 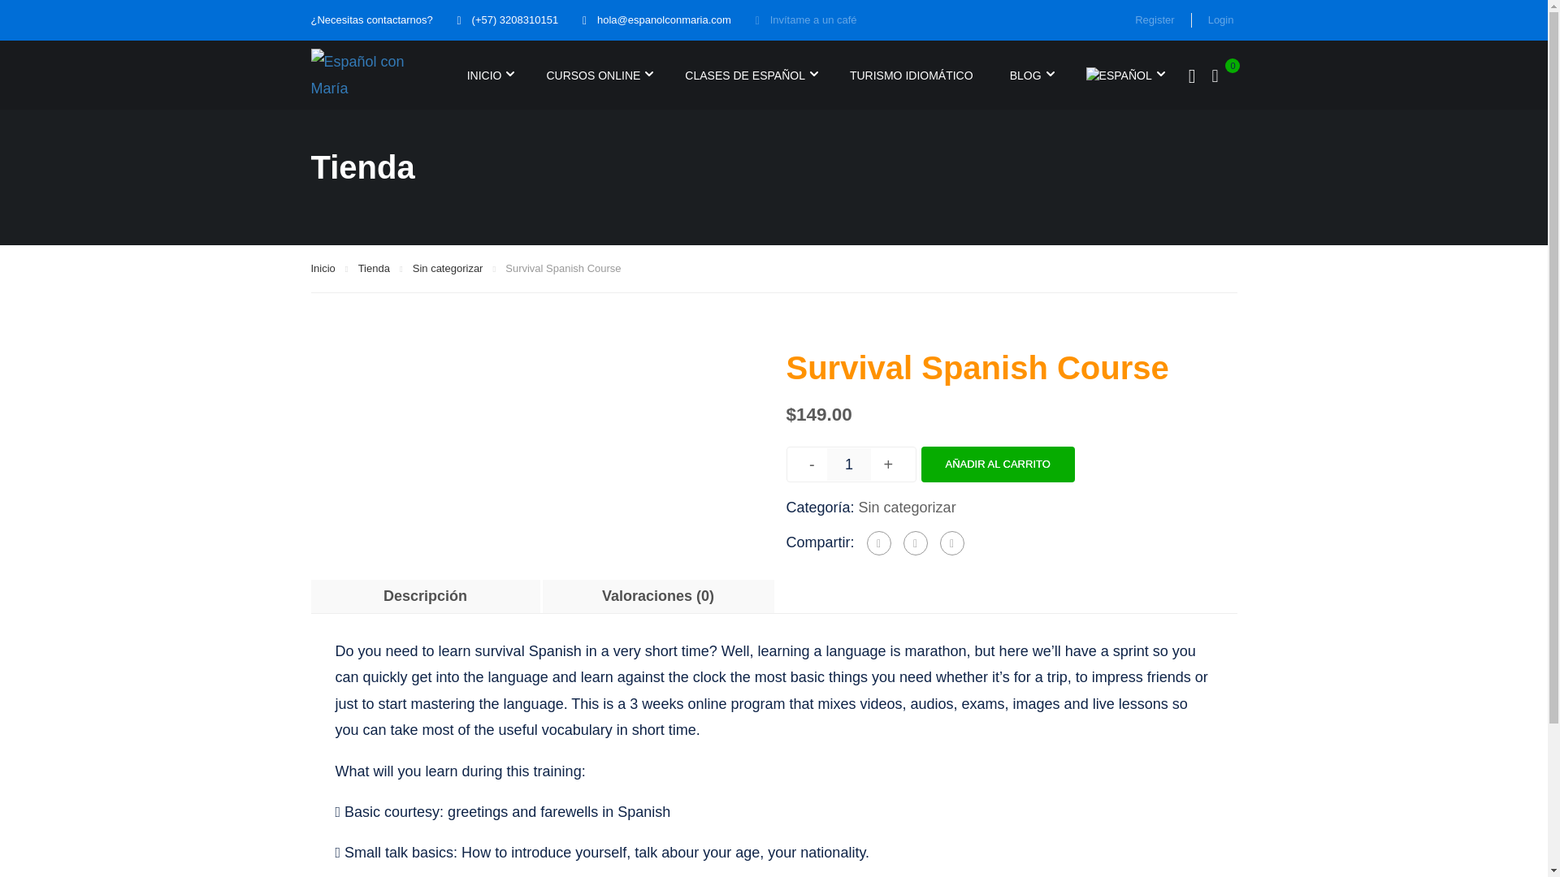 I want to click on 1, so click(x=848, y=464).